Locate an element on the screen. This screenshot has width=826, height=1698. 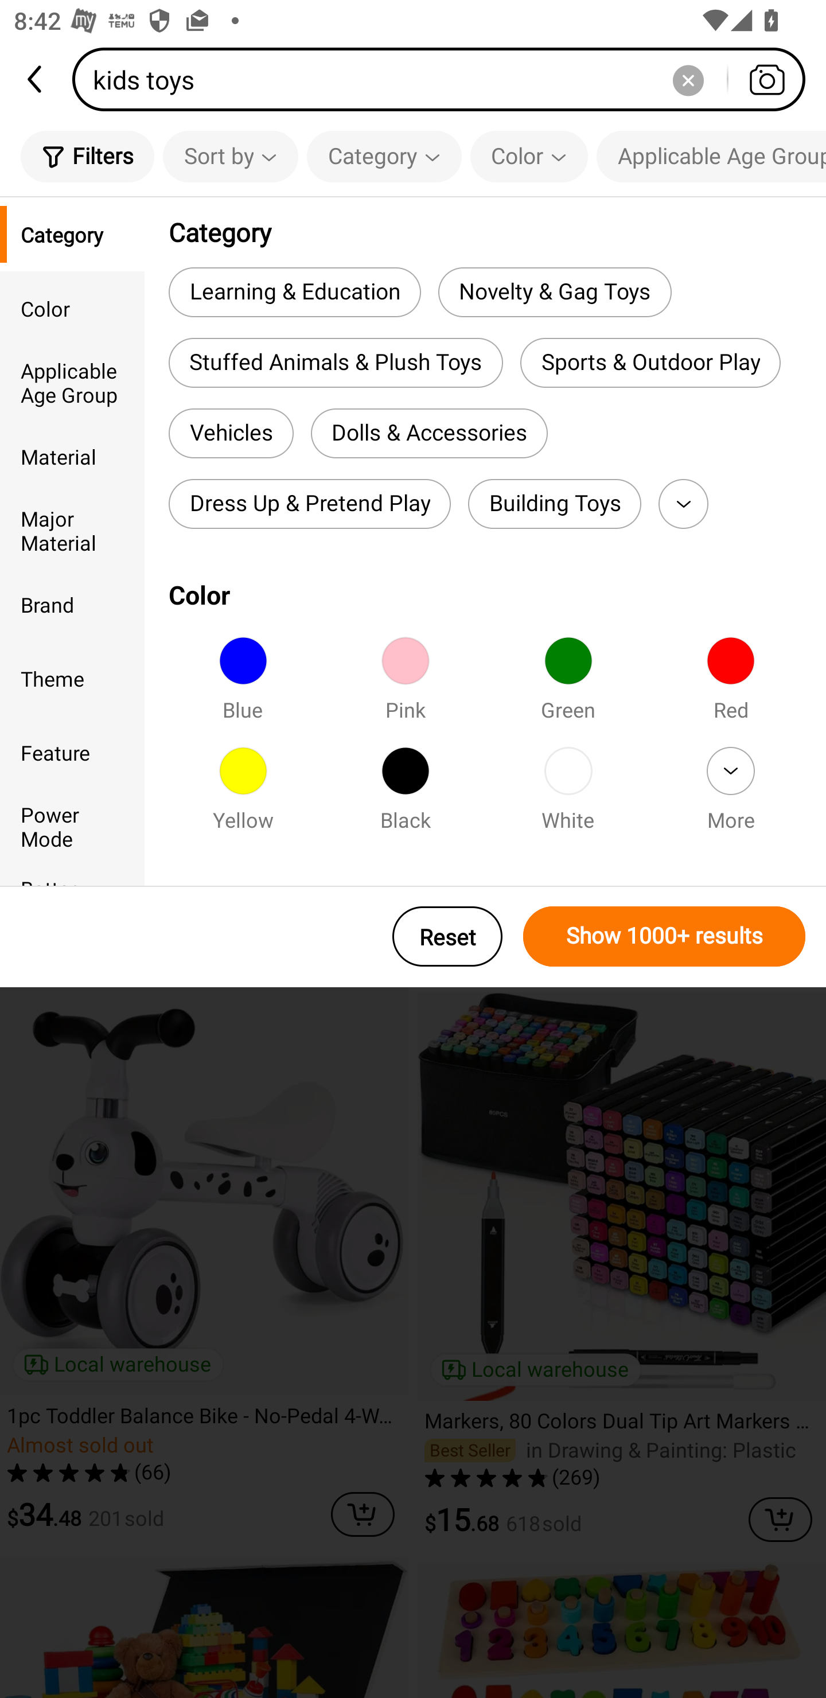
Power Mode is located at coordinates (72, 826).